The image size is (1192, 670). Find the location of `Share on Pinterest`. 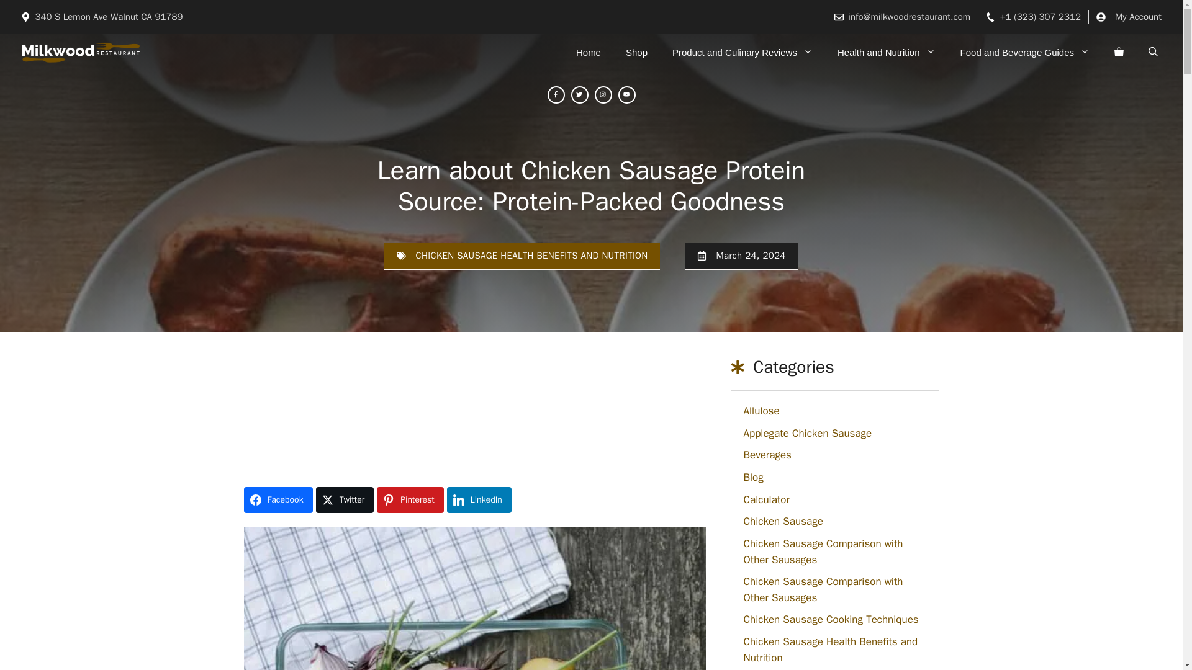

Share on Pinterest is located at coordinates (410, 500).